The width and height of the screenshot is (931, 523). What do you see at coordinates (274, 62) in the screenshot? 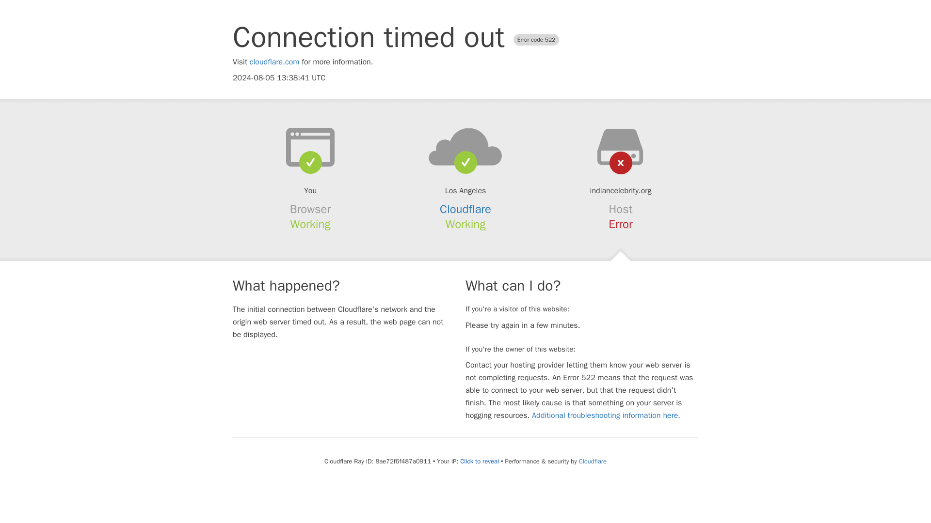
I see `cloudflare.com` at bounding box center [274, 62].